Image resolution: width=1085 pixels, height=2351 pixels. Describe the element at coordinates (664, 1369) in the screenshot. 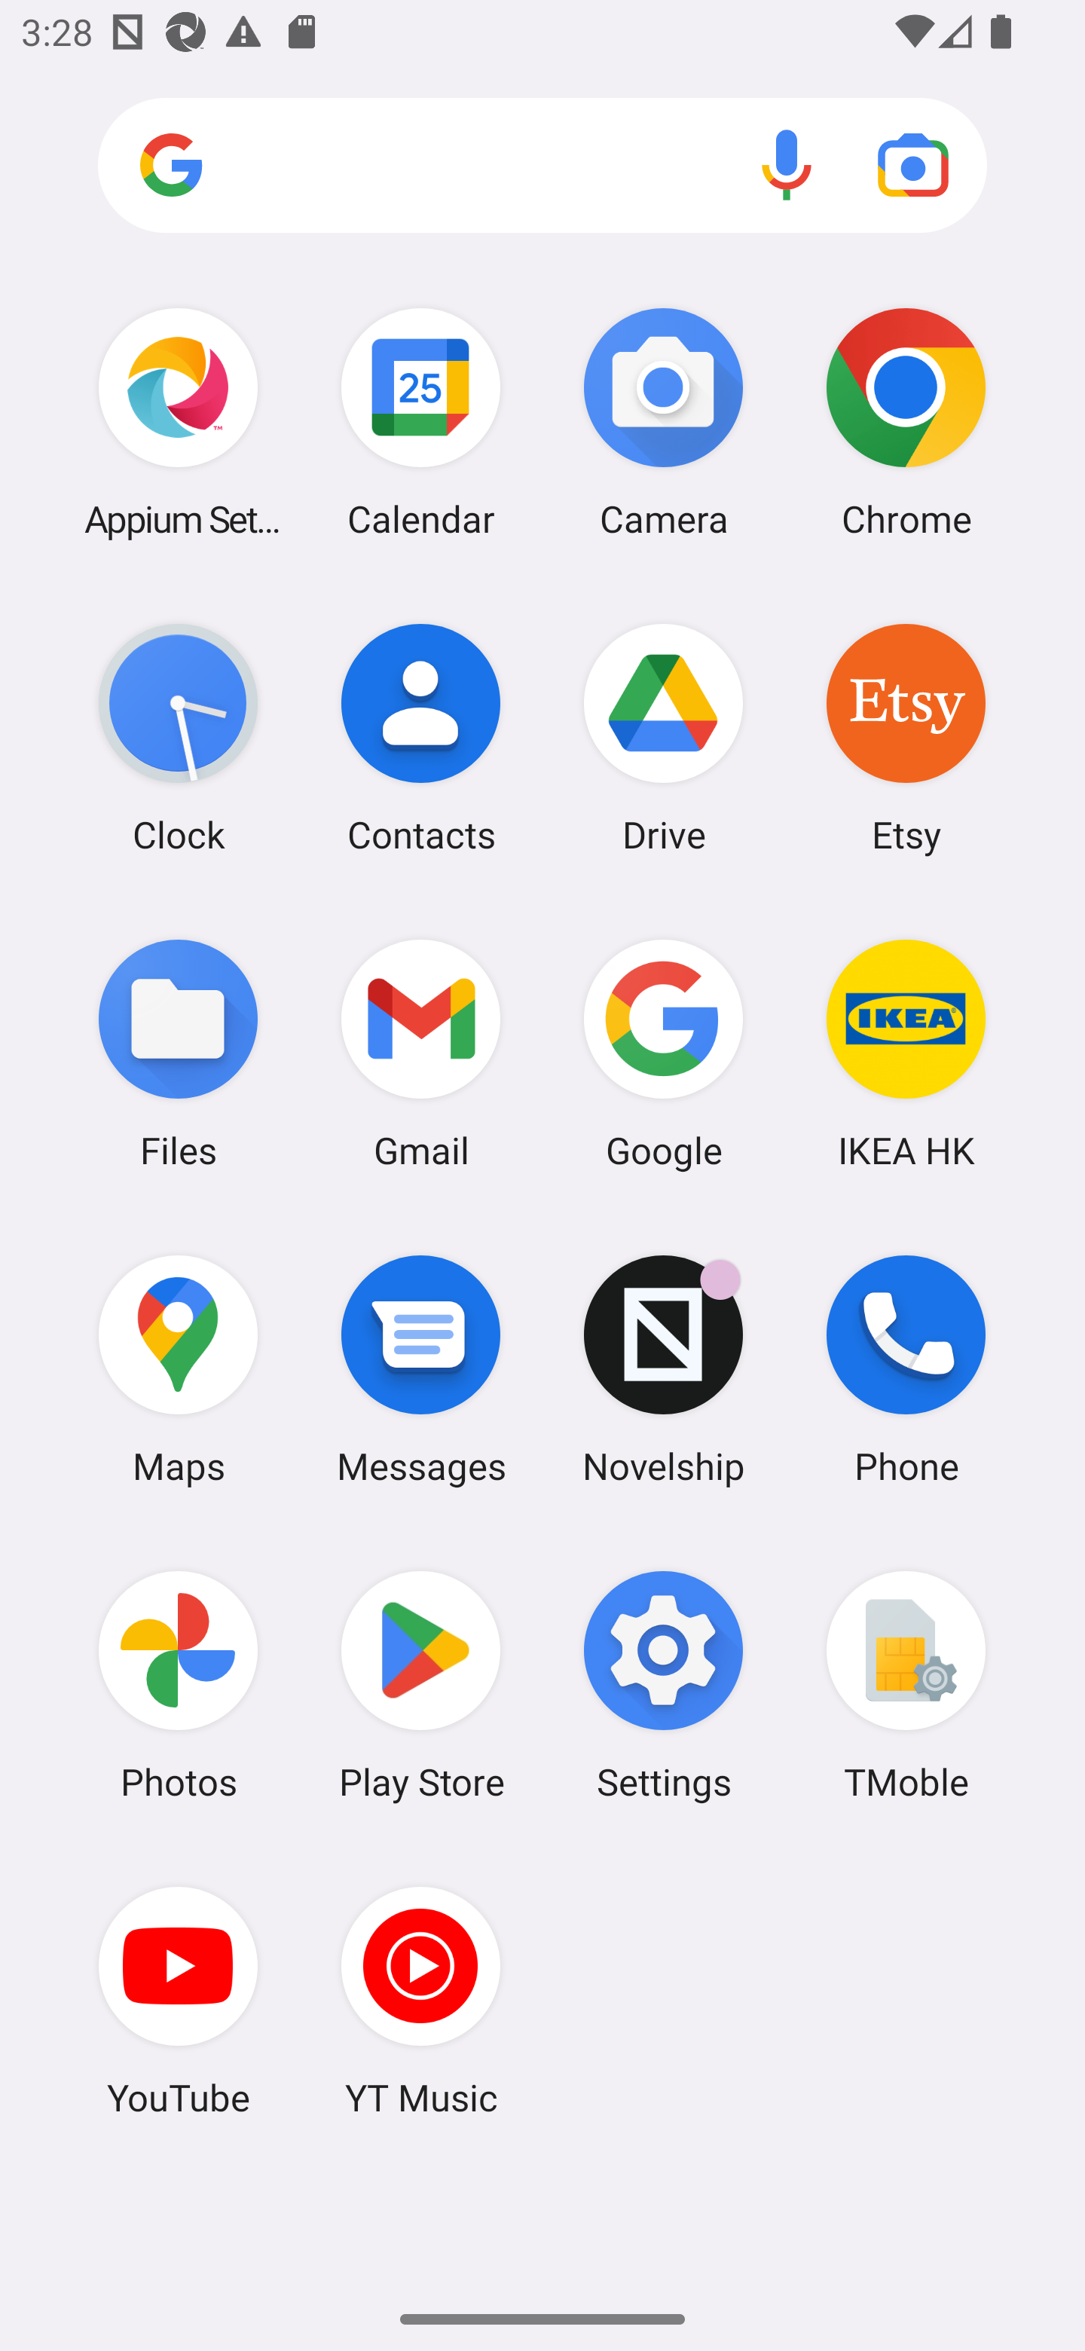

I see `Novelship Novelship has 5 notifications` at that location.